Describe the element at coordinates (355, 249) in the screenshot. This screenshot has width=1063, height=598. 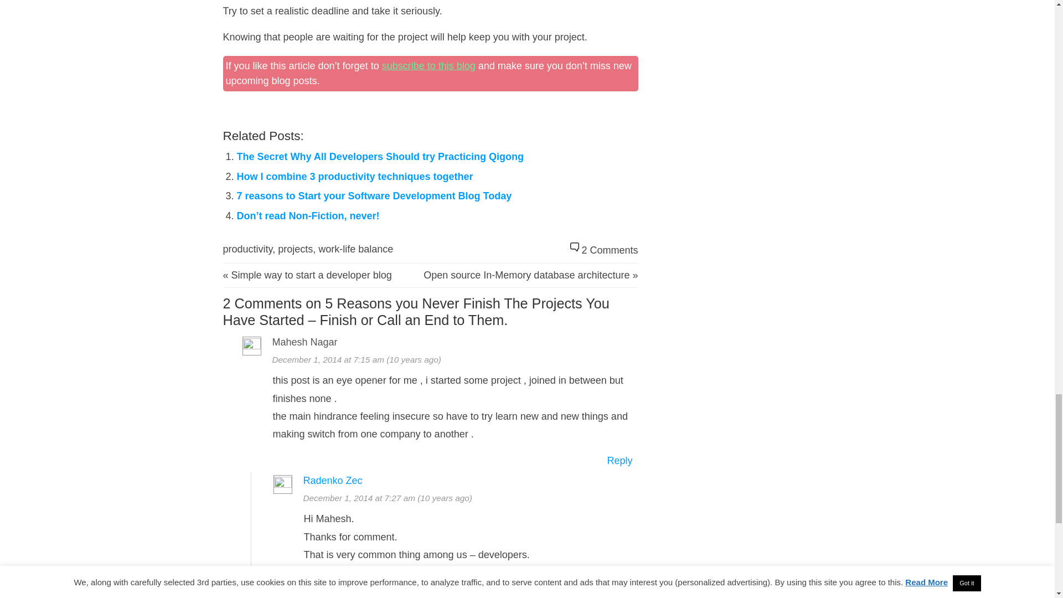
I see `work-life balance` at that location.